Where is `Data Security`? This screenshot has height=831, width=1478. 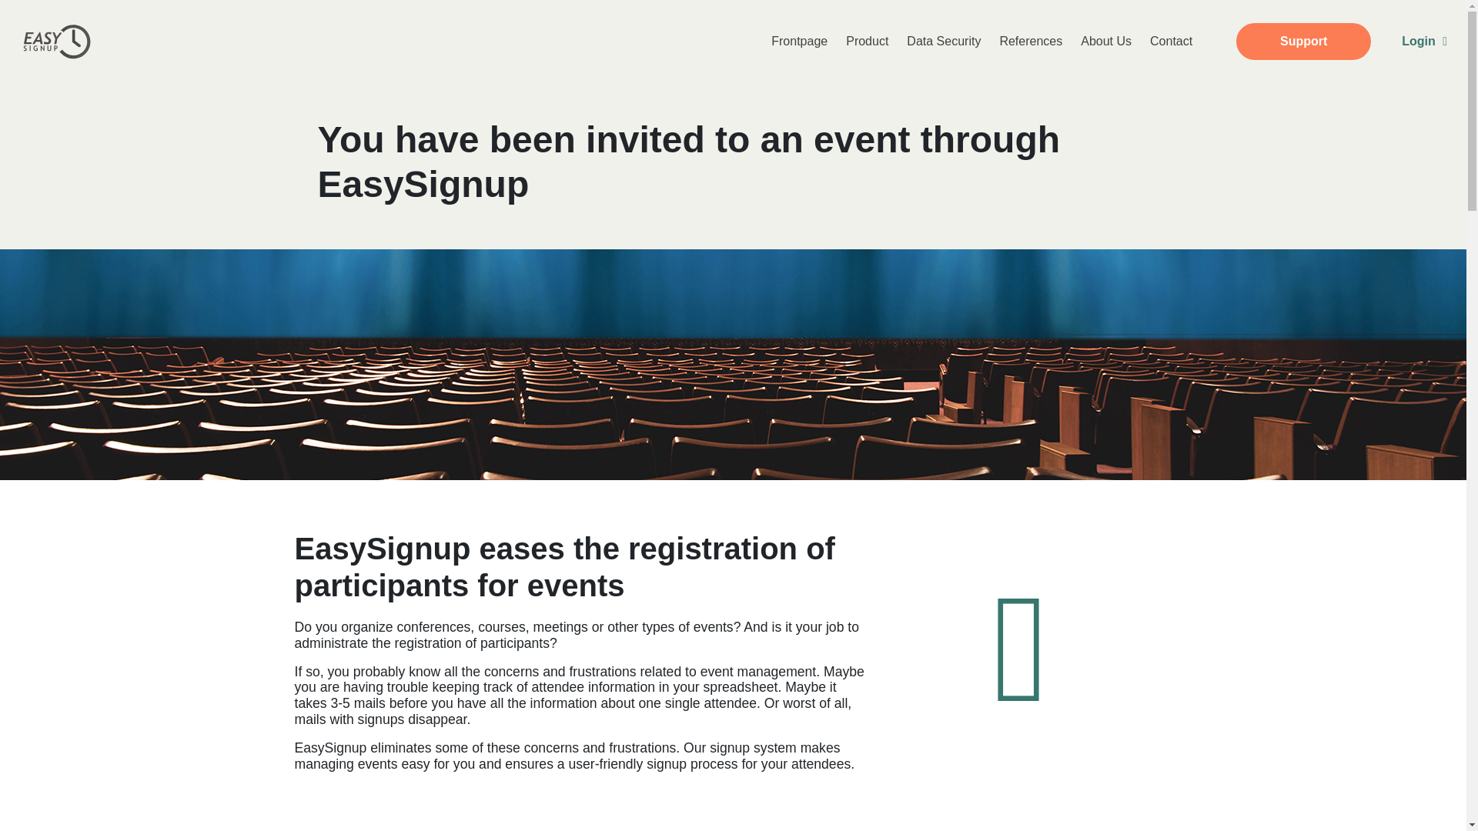 Data Security is located at coordinates (944, 42).